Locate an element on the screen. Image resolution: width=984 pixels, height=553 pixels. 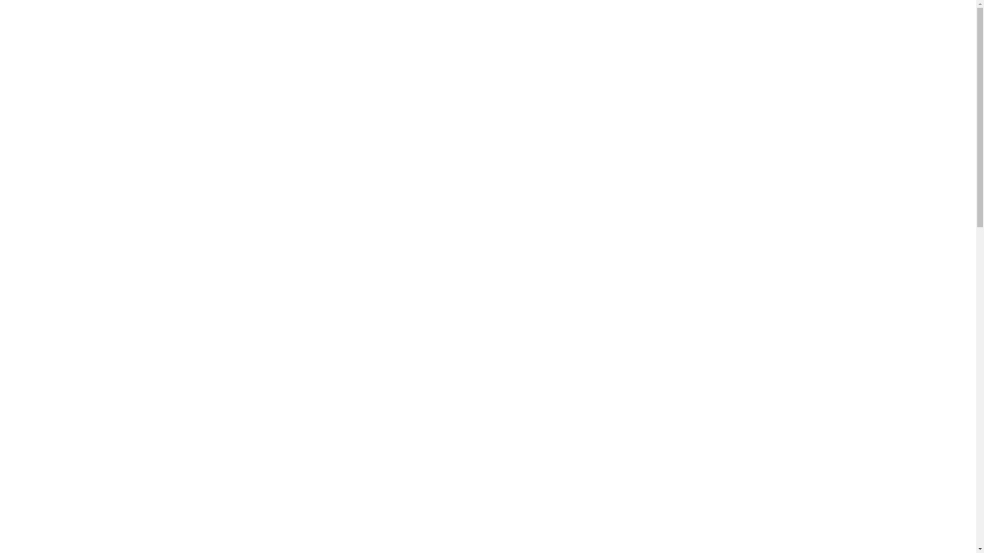
Why Graphic Design is Important for Any Business! is located at coordinates (678, 412).